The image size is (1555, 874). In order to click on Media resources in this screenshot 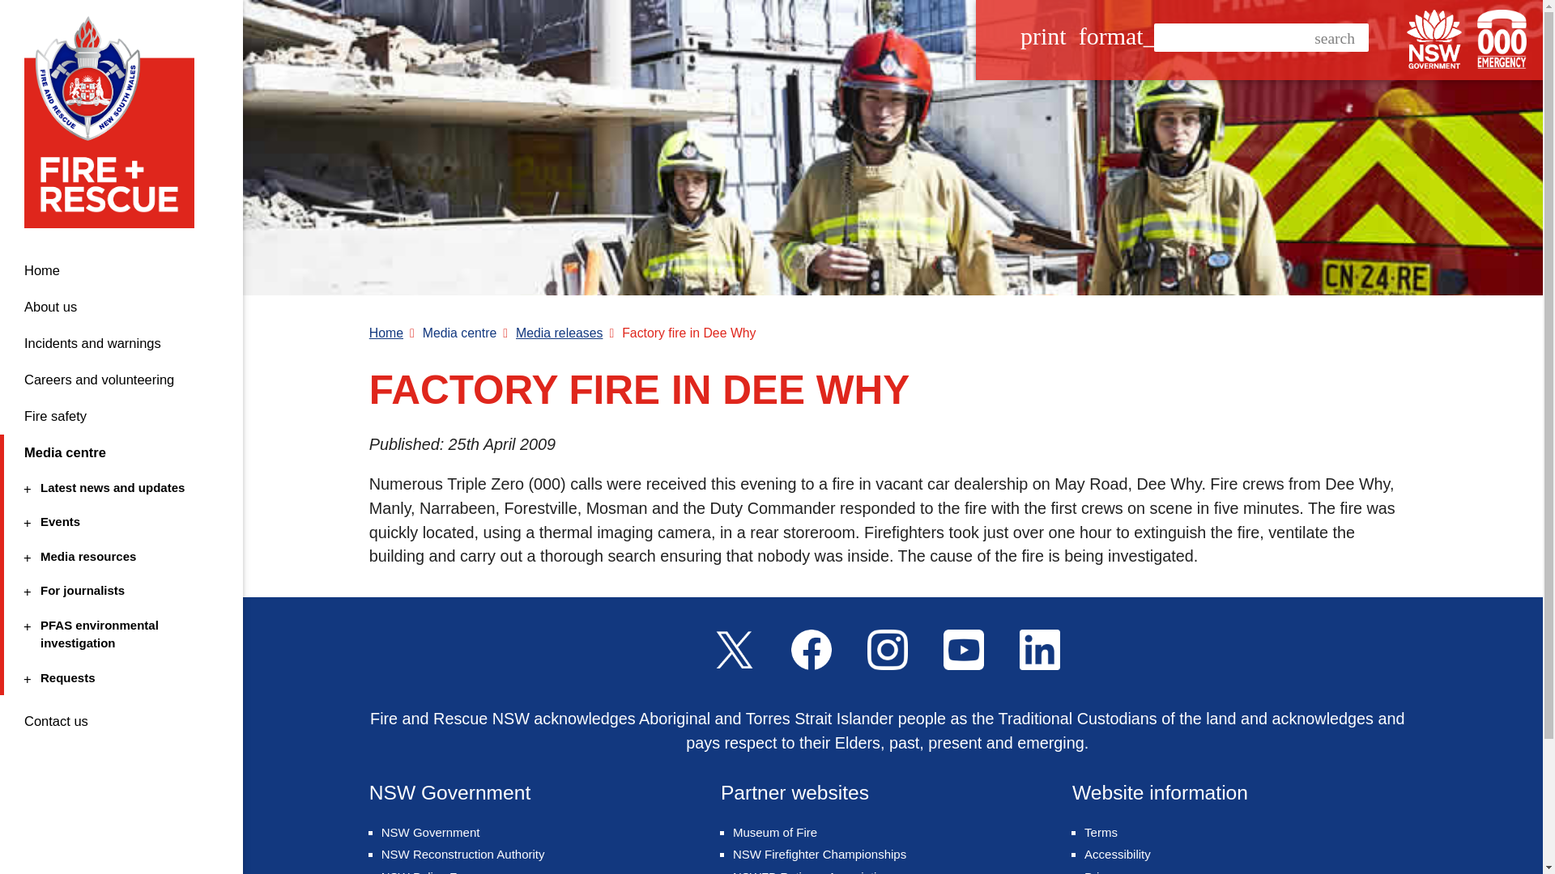, I will do `click(119, 557)`.